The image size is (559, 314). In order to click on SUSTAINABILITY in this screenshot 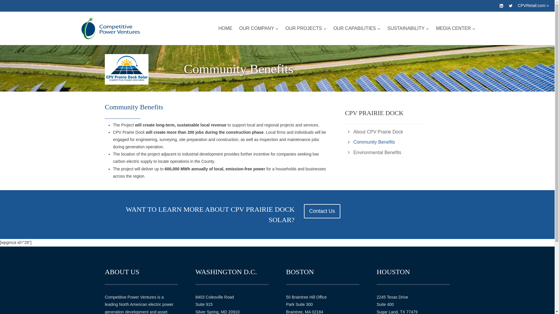, I will do `click(408, 28)`.